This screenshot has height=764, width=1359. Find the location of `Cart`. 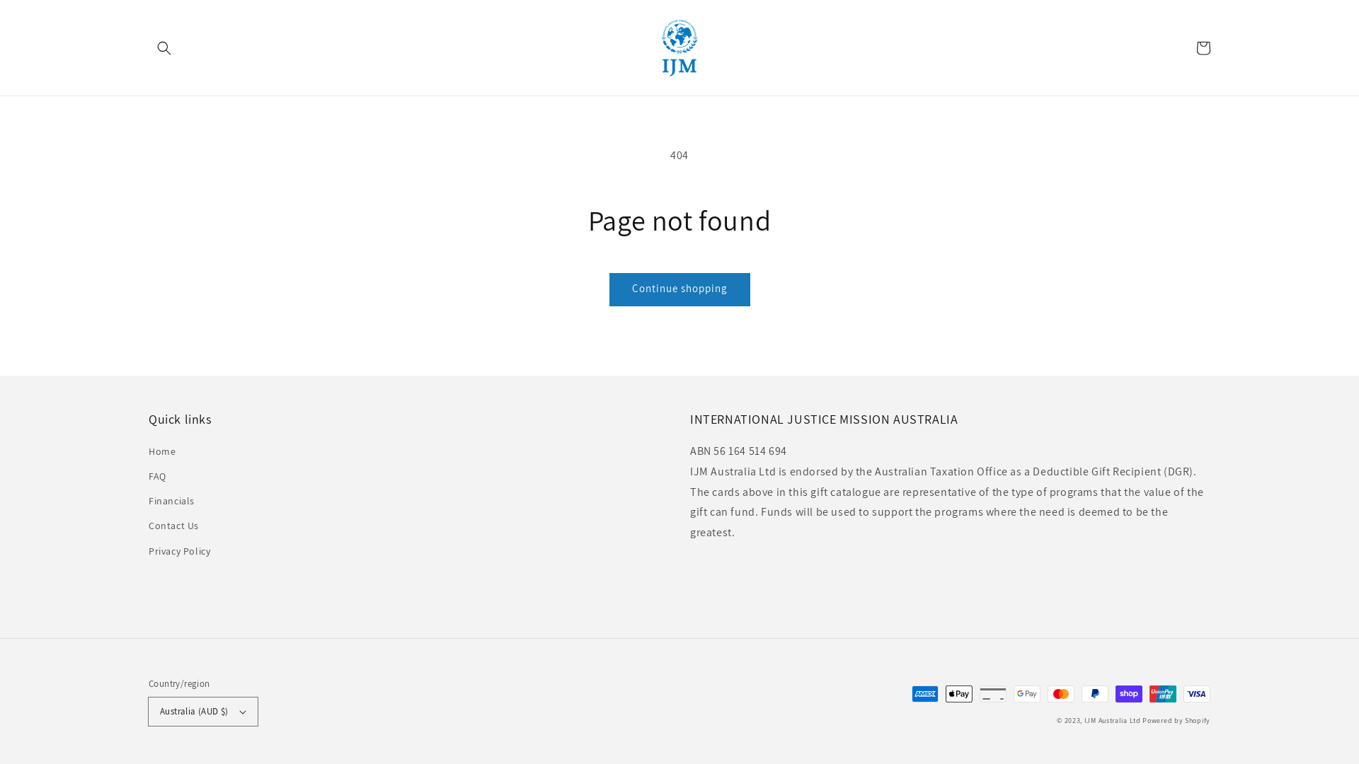

Cart is located at coordinates (1203, 48).